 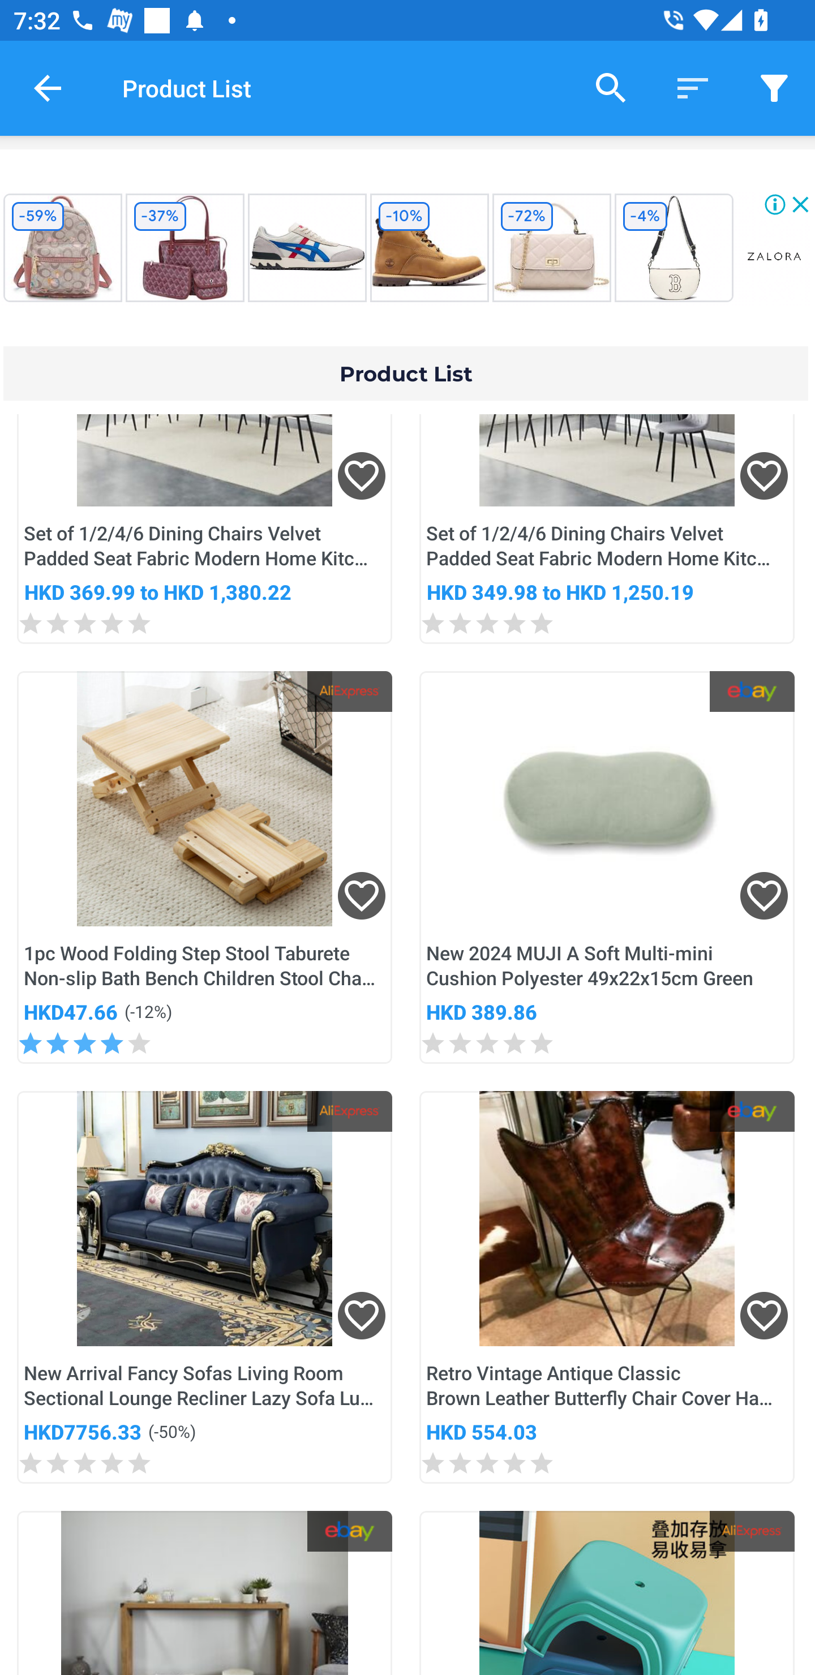 I want to click on -10%, so click(x=429, y=248).